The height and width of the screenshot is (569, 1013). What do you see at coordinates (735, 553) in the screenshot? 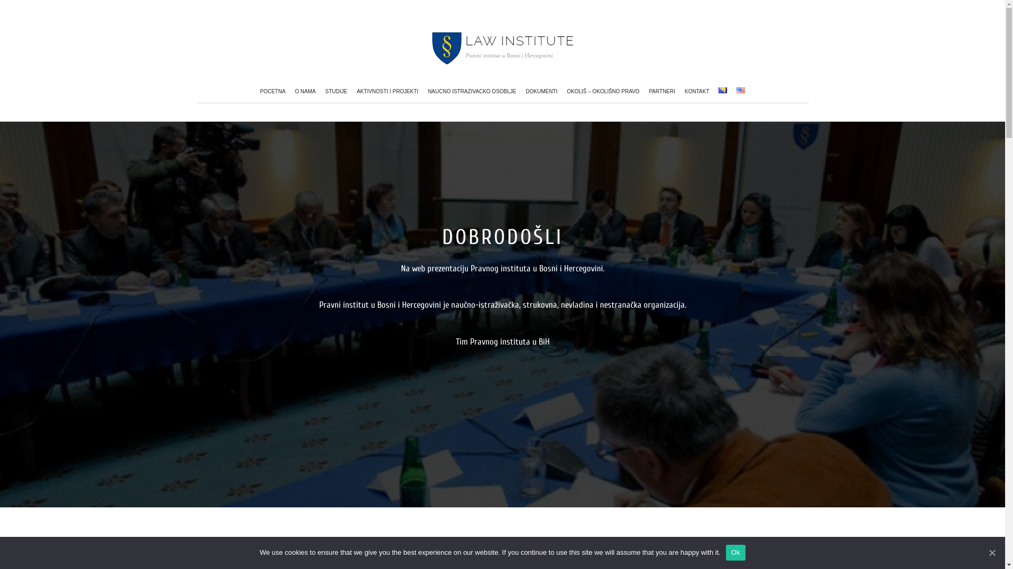
I see `Ok` at bounding box center [735, 553].